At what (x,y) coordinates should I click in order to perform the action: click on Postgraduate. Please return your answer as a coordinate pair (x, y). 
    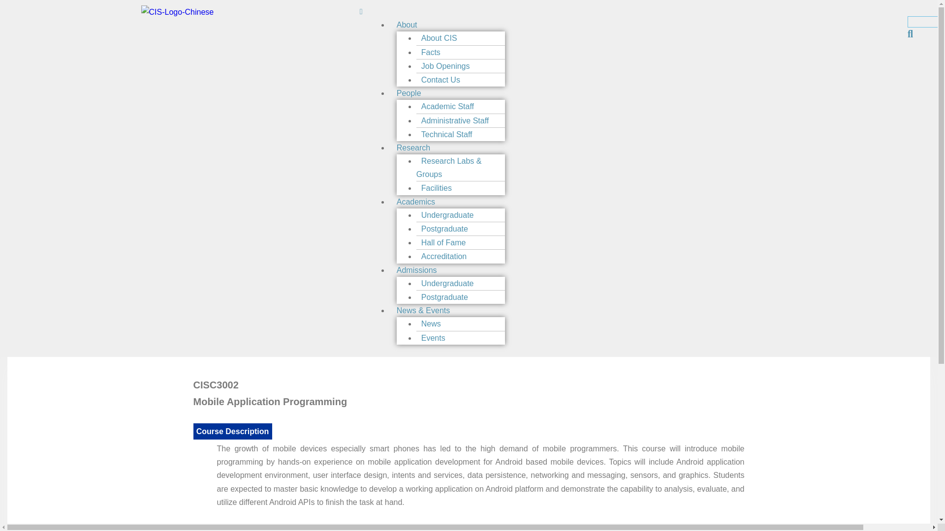
    Looking at the image, I should click on (445, 229).